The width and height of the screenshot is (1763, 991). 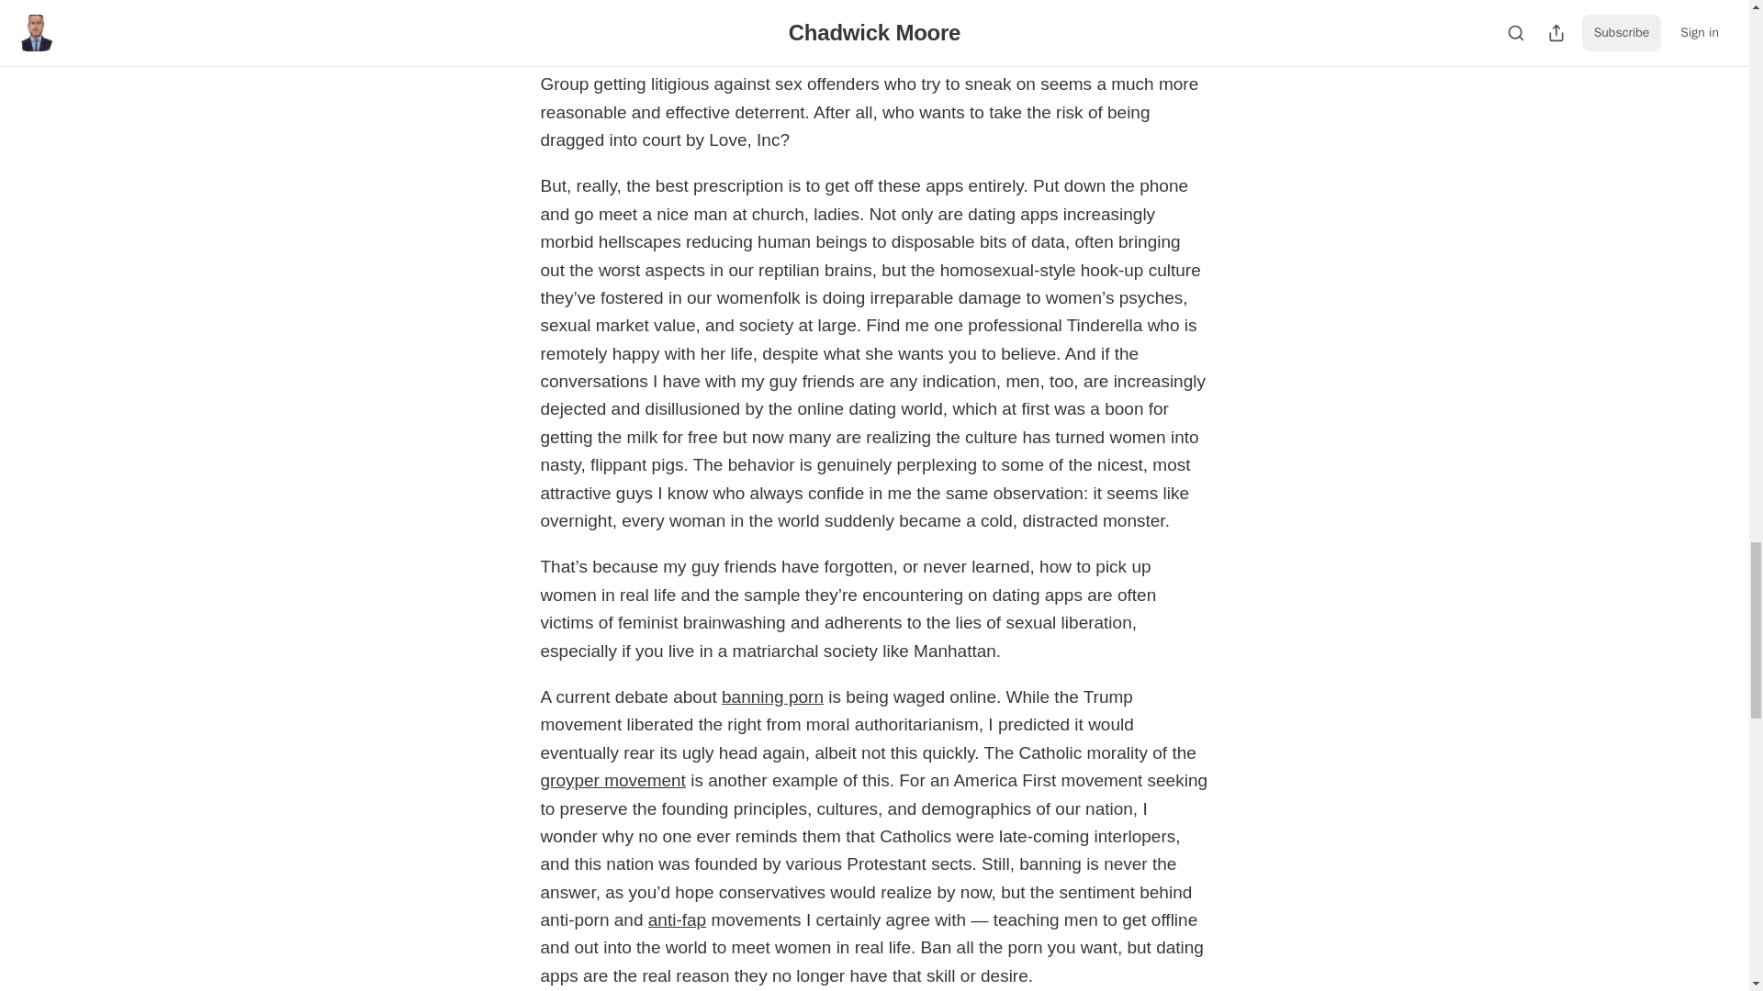 I want to click on groyper movement, so click(x=612, y=780).